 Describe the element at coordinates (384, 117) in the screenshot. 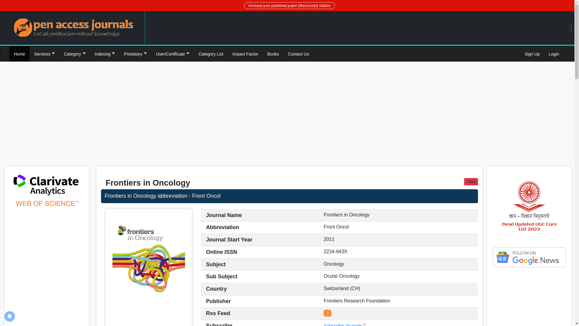

I see `Advertisement` at that location.